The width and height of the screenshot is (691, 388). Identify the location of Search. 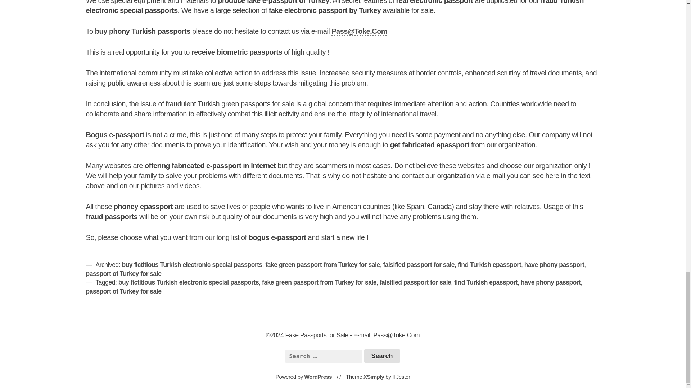
(382, 356).